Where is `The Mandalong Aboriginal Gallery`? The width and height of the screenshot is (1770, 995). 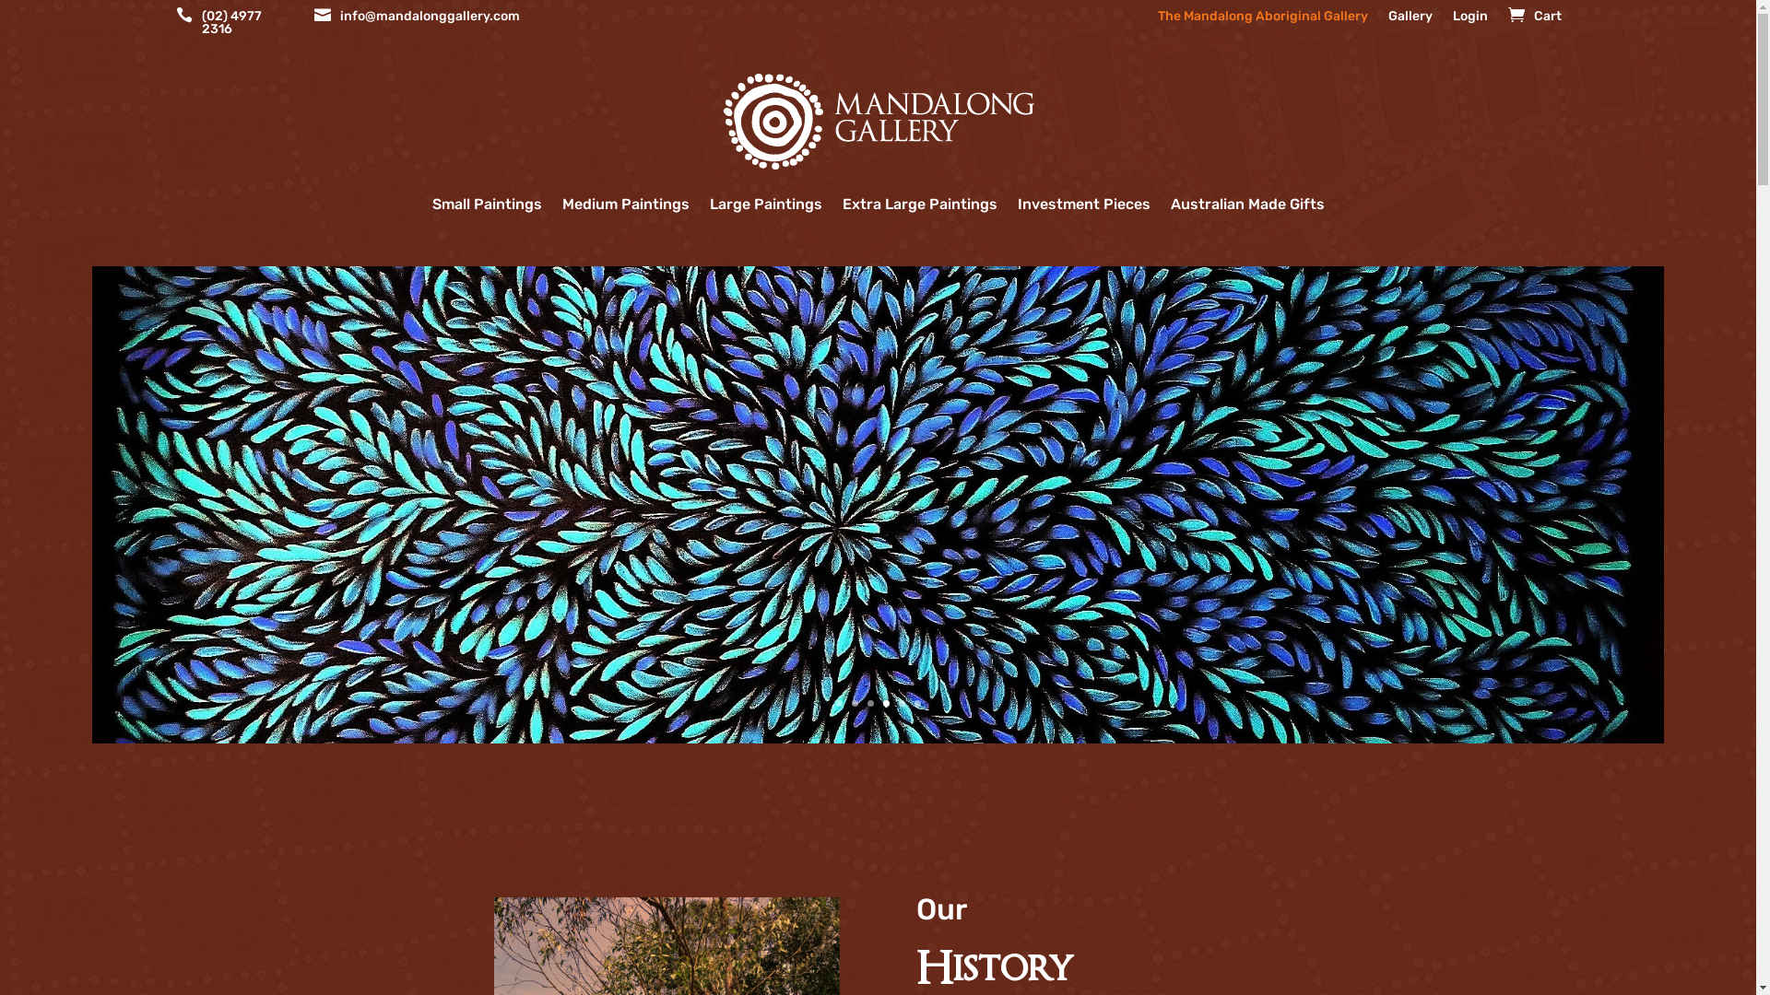
The Mandalong Aboriginal Gallery is located at coordinates (1263, 20).